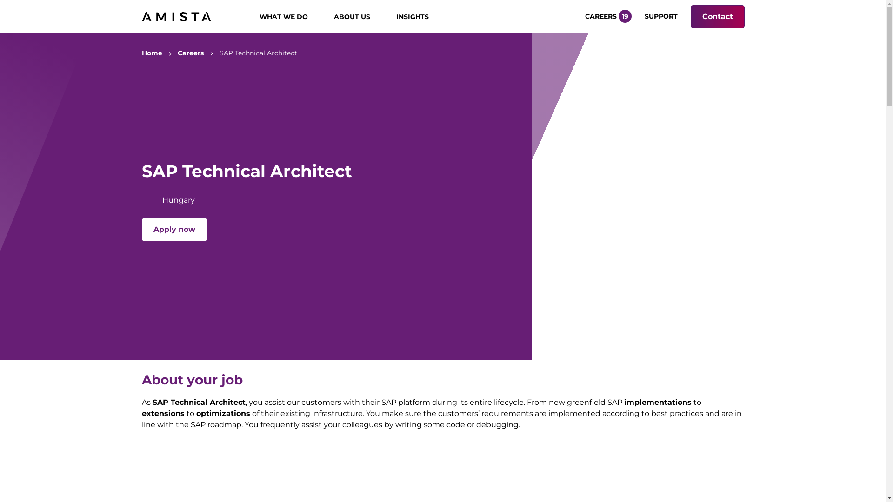 The height and width of the screenshot is (502, 893). Describe the element at coordinates (358, 17) in the screenshot. I see `ABOUT US` at that location.